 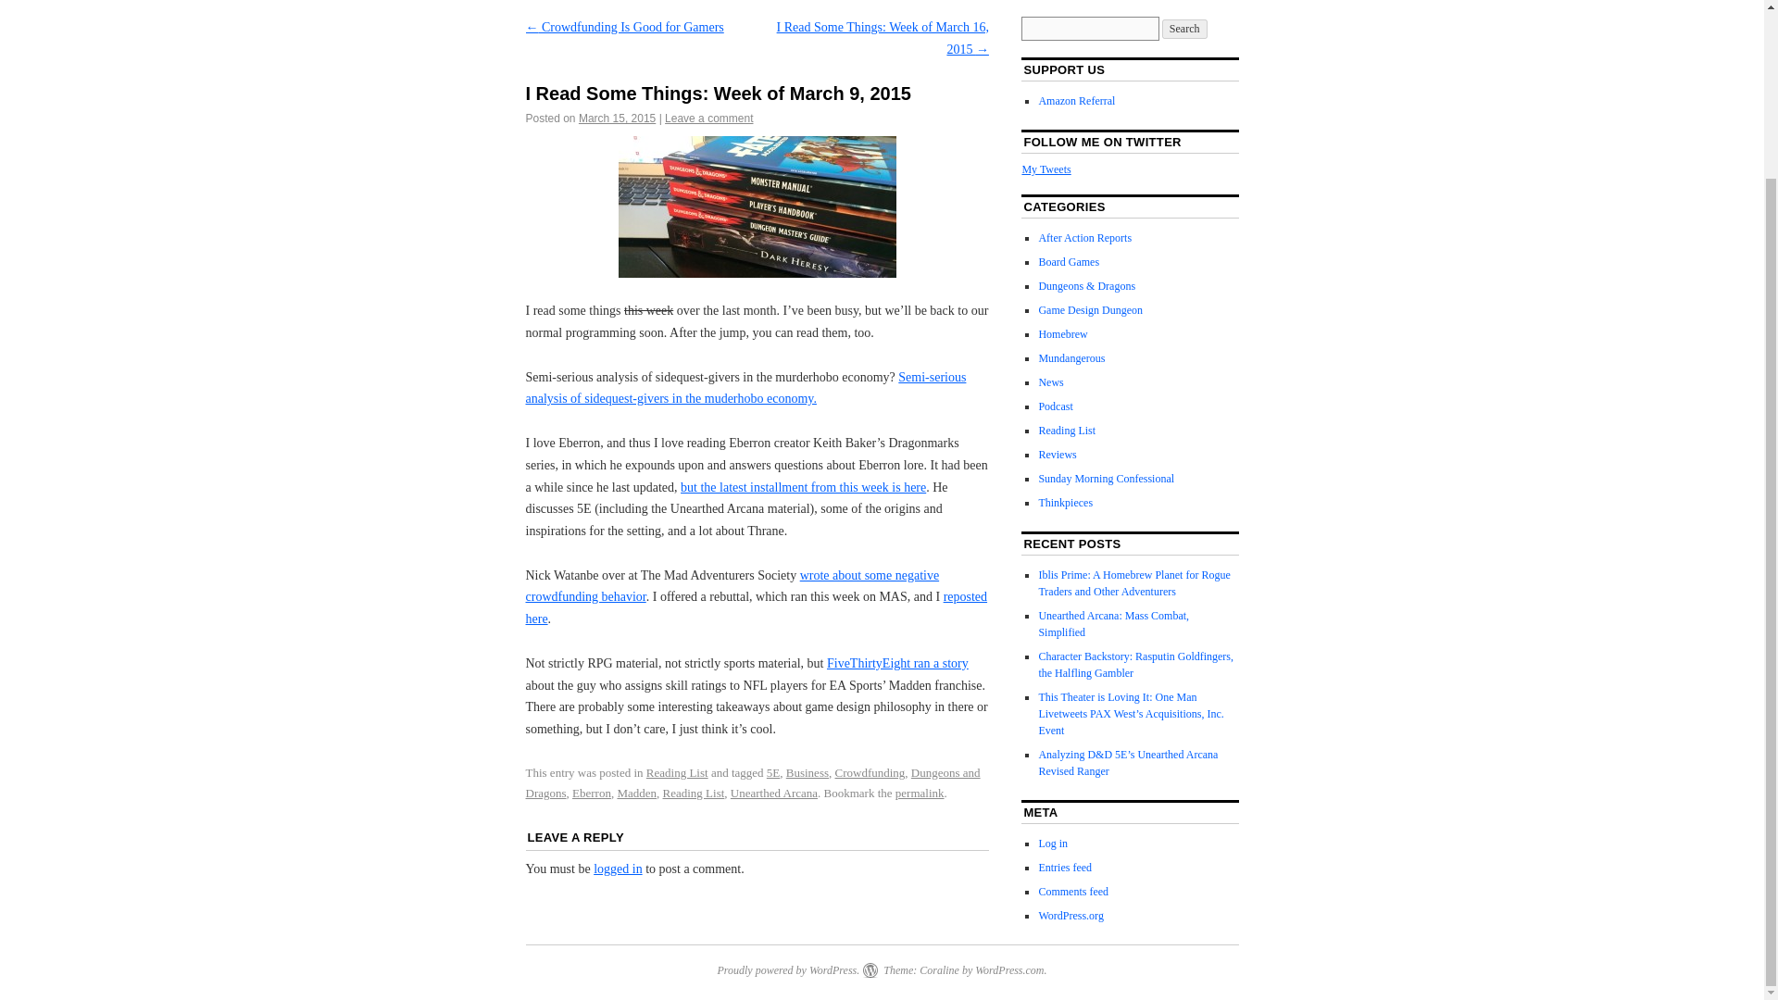 What do you see at coordinates (774, 793) in the screenshot?
I see `Unearthed Arcana` at bounding box center [774, 793].